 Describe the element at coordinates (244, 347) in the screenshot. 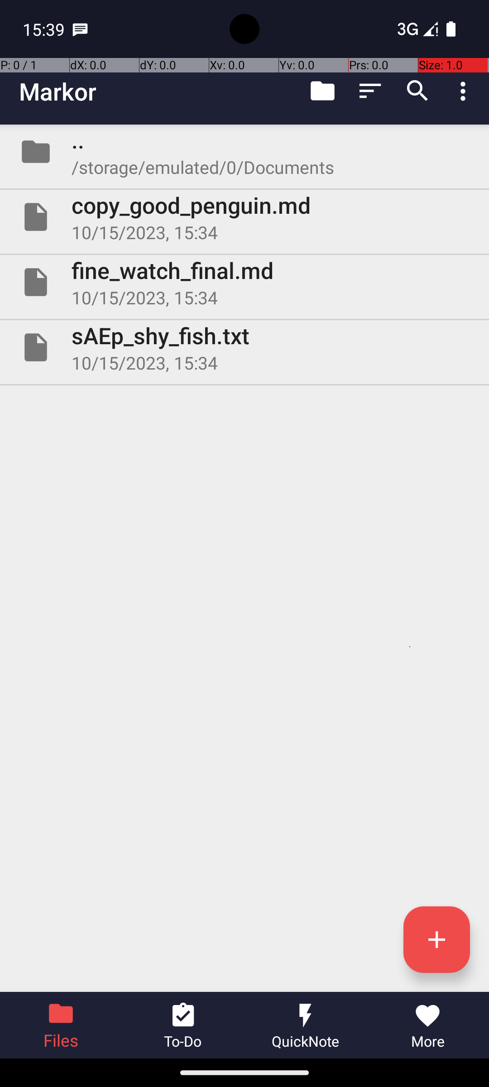

I see `File sAEp_shy_fish.txt ` at that location.